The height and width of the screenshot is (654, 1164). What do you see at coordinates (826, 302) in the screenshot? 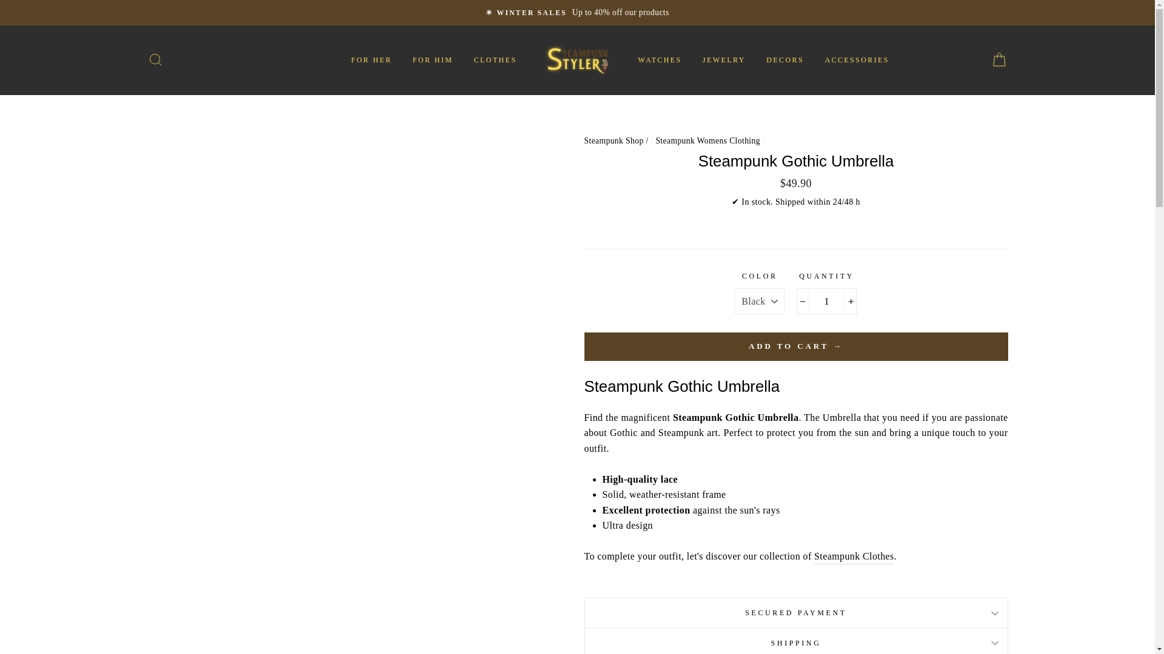
I see `1` at bounding box center [826, 302].